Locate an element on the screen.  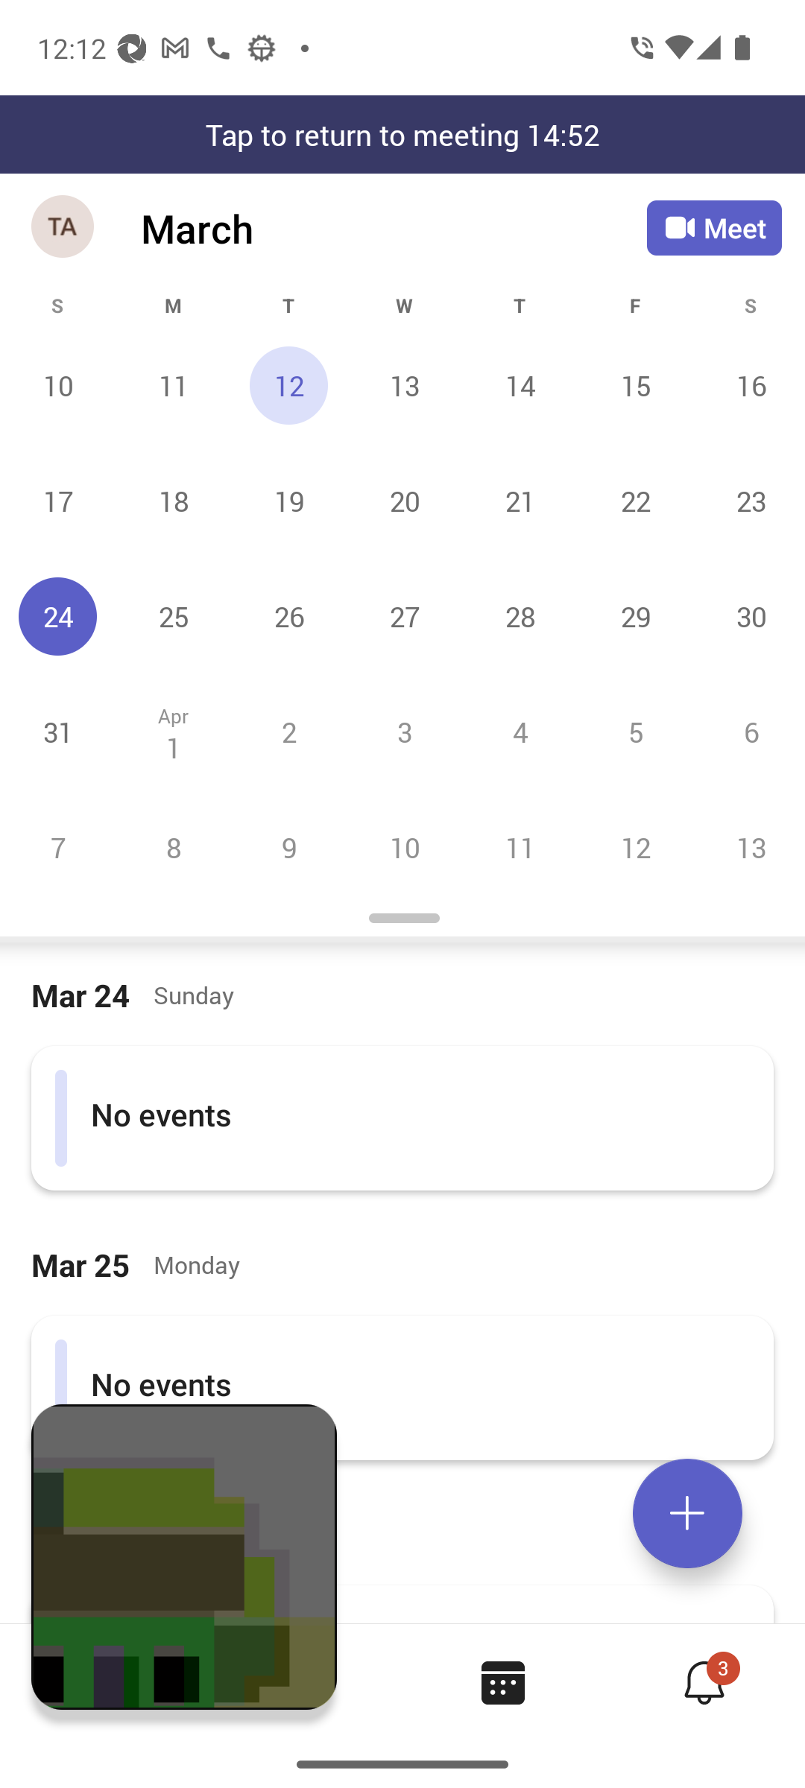
Monday, April 8 8 is located at coordinates (173, 847).